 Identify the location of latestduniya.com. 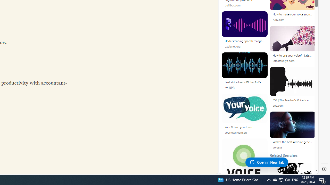
(293, 61).